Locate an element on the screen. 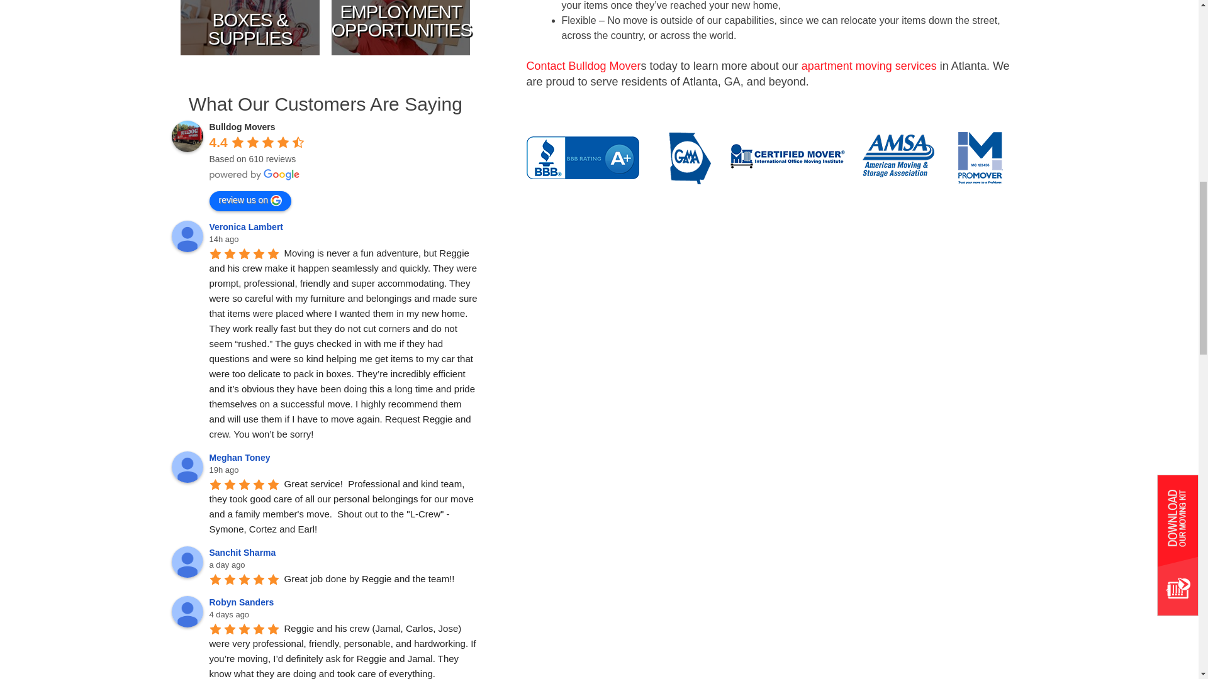 The image size is (1208, 679). Contact Bulldog Mover is located at coordinates (583, 65).